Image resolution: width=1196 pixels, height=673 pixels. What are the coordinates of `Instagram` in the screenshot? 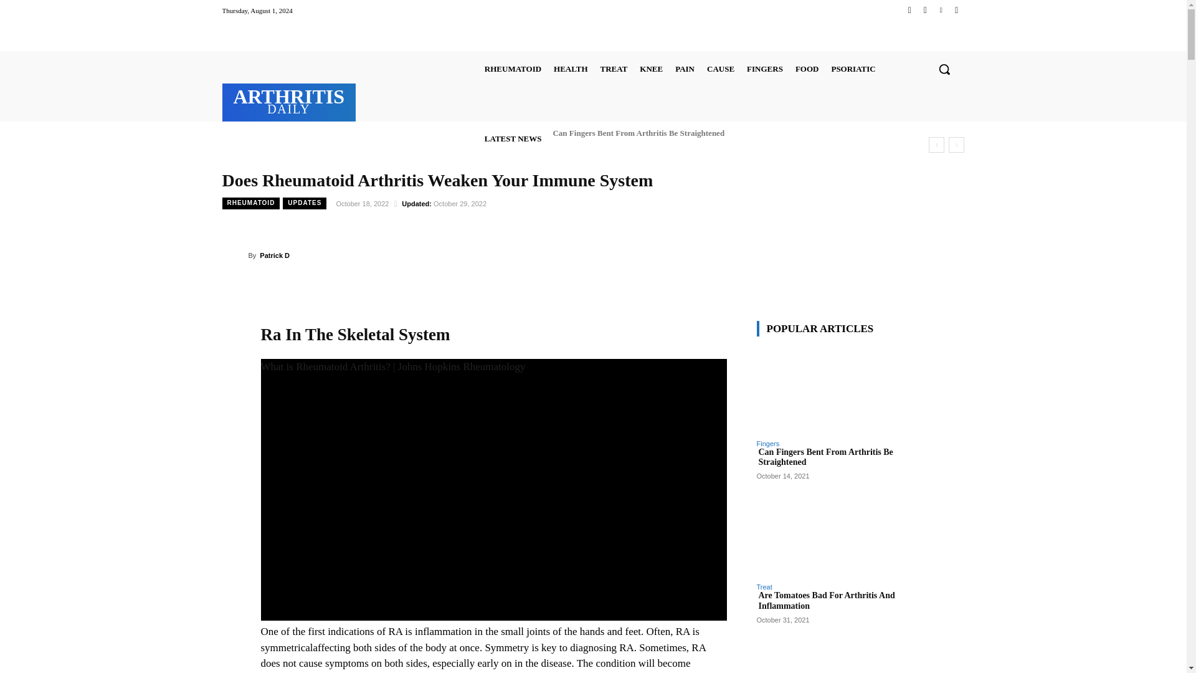 It's located at (924, 10).